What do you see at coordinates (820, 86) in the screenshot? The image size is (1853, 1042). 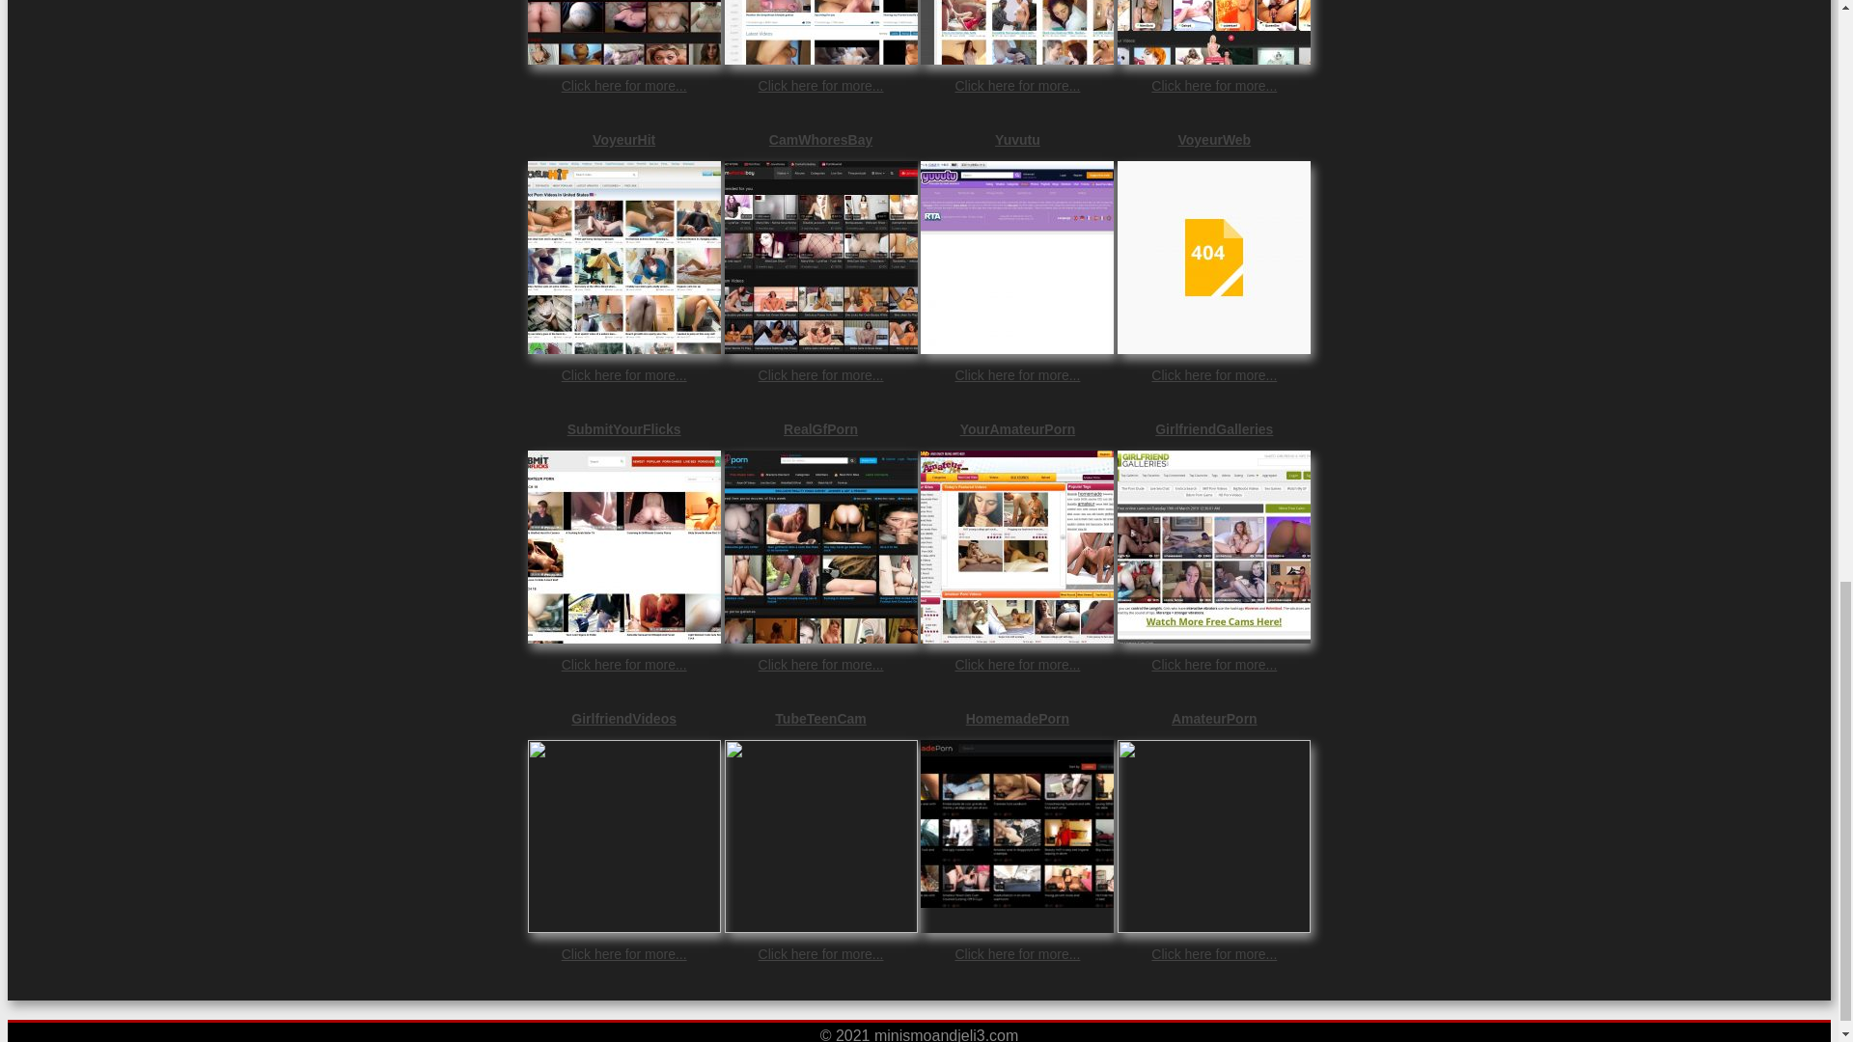 I see `Click here for more...` at bounding box center [820, 86].